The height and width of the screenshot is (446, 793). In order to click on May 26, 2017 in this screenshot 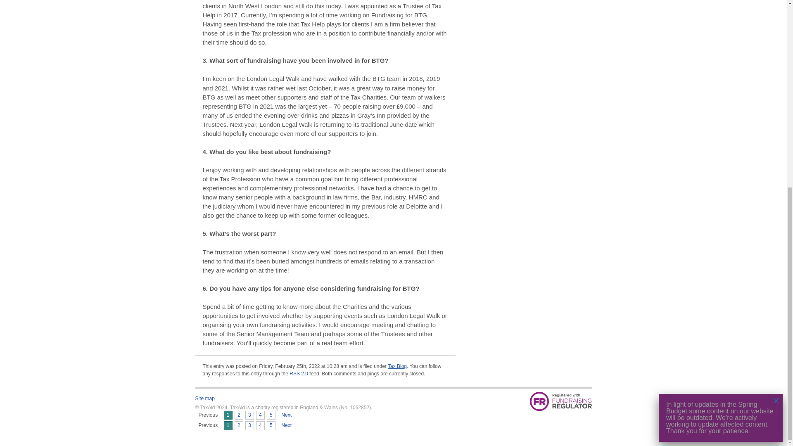, I will do `click(271, 415)`.